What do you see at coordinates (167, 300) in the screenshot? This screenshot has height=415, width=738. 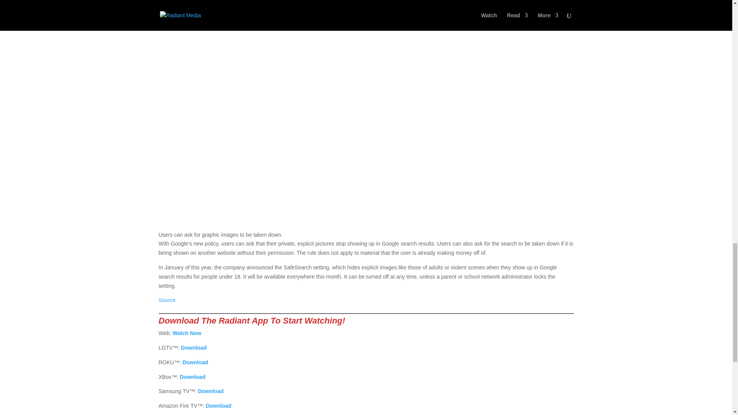 I see `Source` at bounding box center [167, 300].